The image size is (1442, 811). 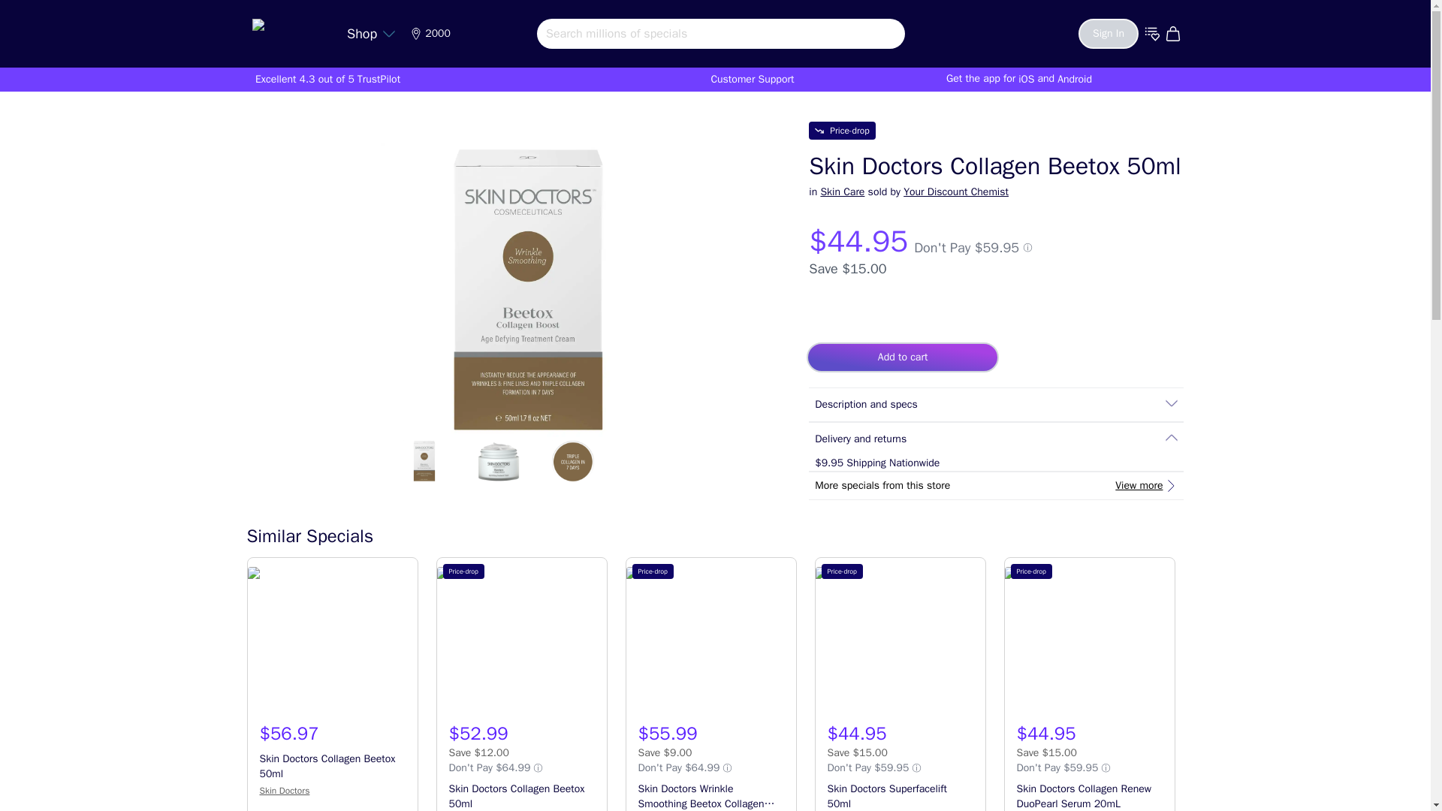 What do you see at coordinates (900, 644) in the screenshot?
I see `Skin Doctors Superfacelift 50ml` at bounding box center [900, 644].